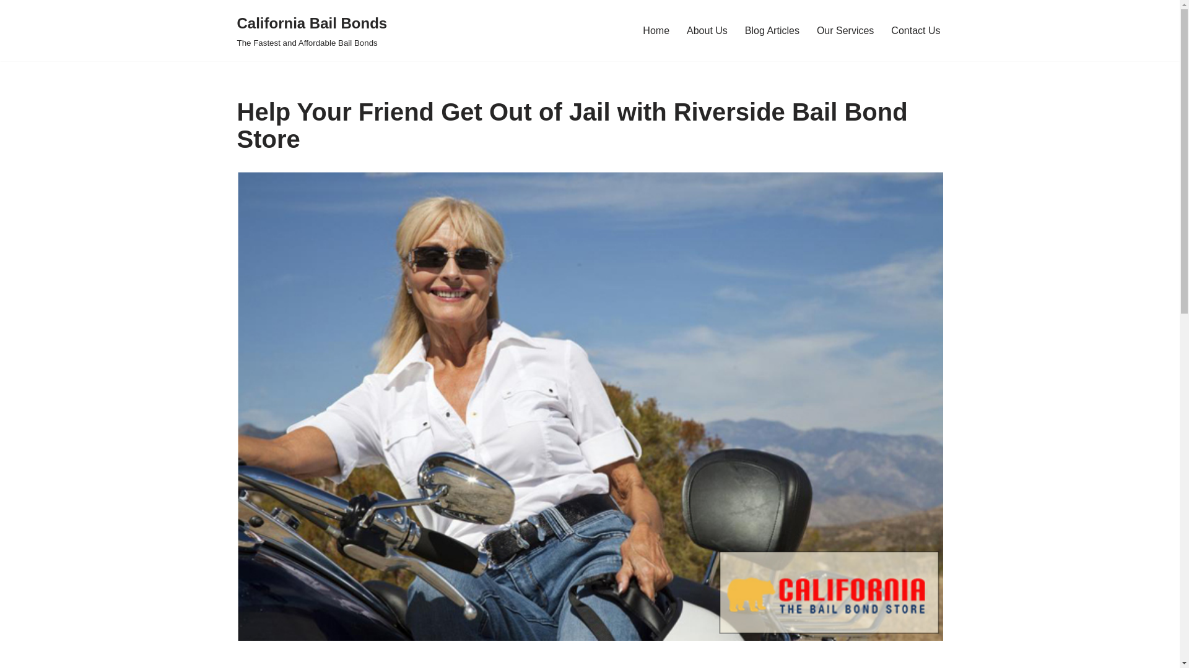  Describe the element at coordinates (9, 26) in the screenshot. I see `Home` at that location.